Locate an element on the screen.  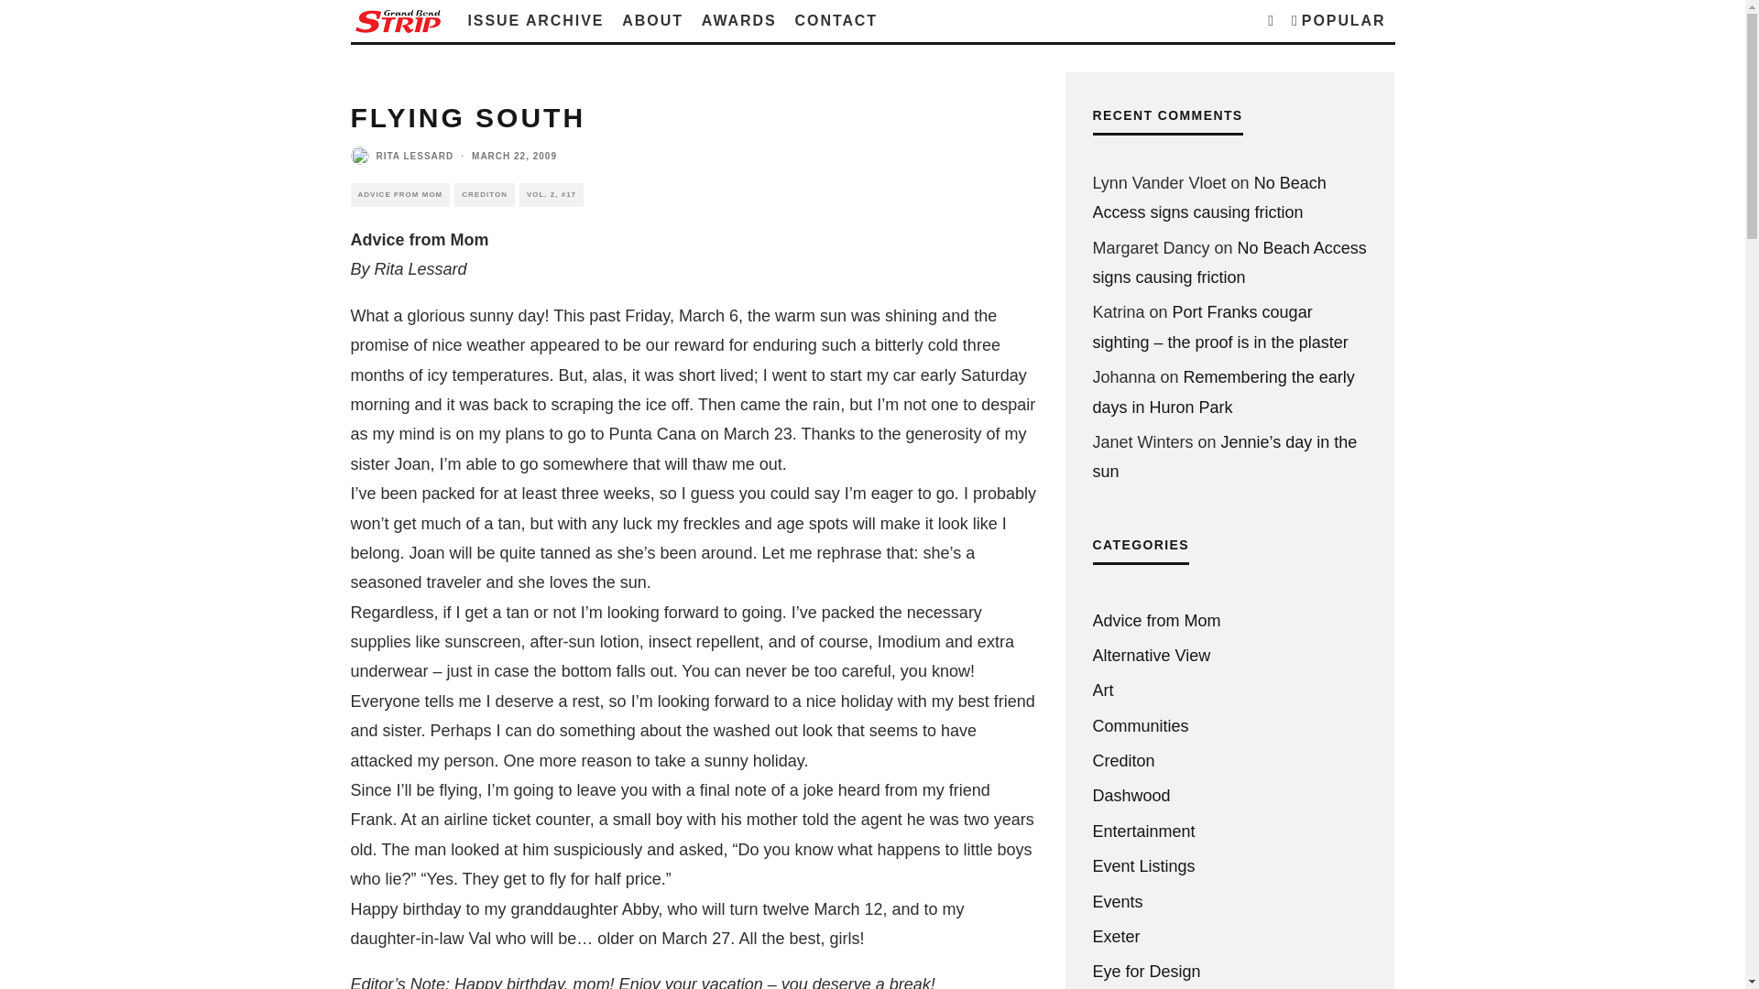
ABOUT is located at coordinates (651, 21).